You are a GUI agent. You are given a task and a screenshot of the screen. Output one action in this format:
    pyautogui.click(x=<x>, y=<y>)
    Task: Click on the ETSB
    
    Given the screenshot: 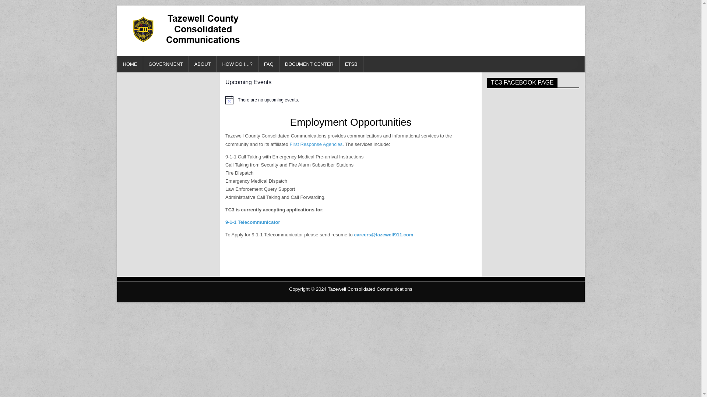 What is the action you would take?
    pyautogui.click(x=351, y=64)
    